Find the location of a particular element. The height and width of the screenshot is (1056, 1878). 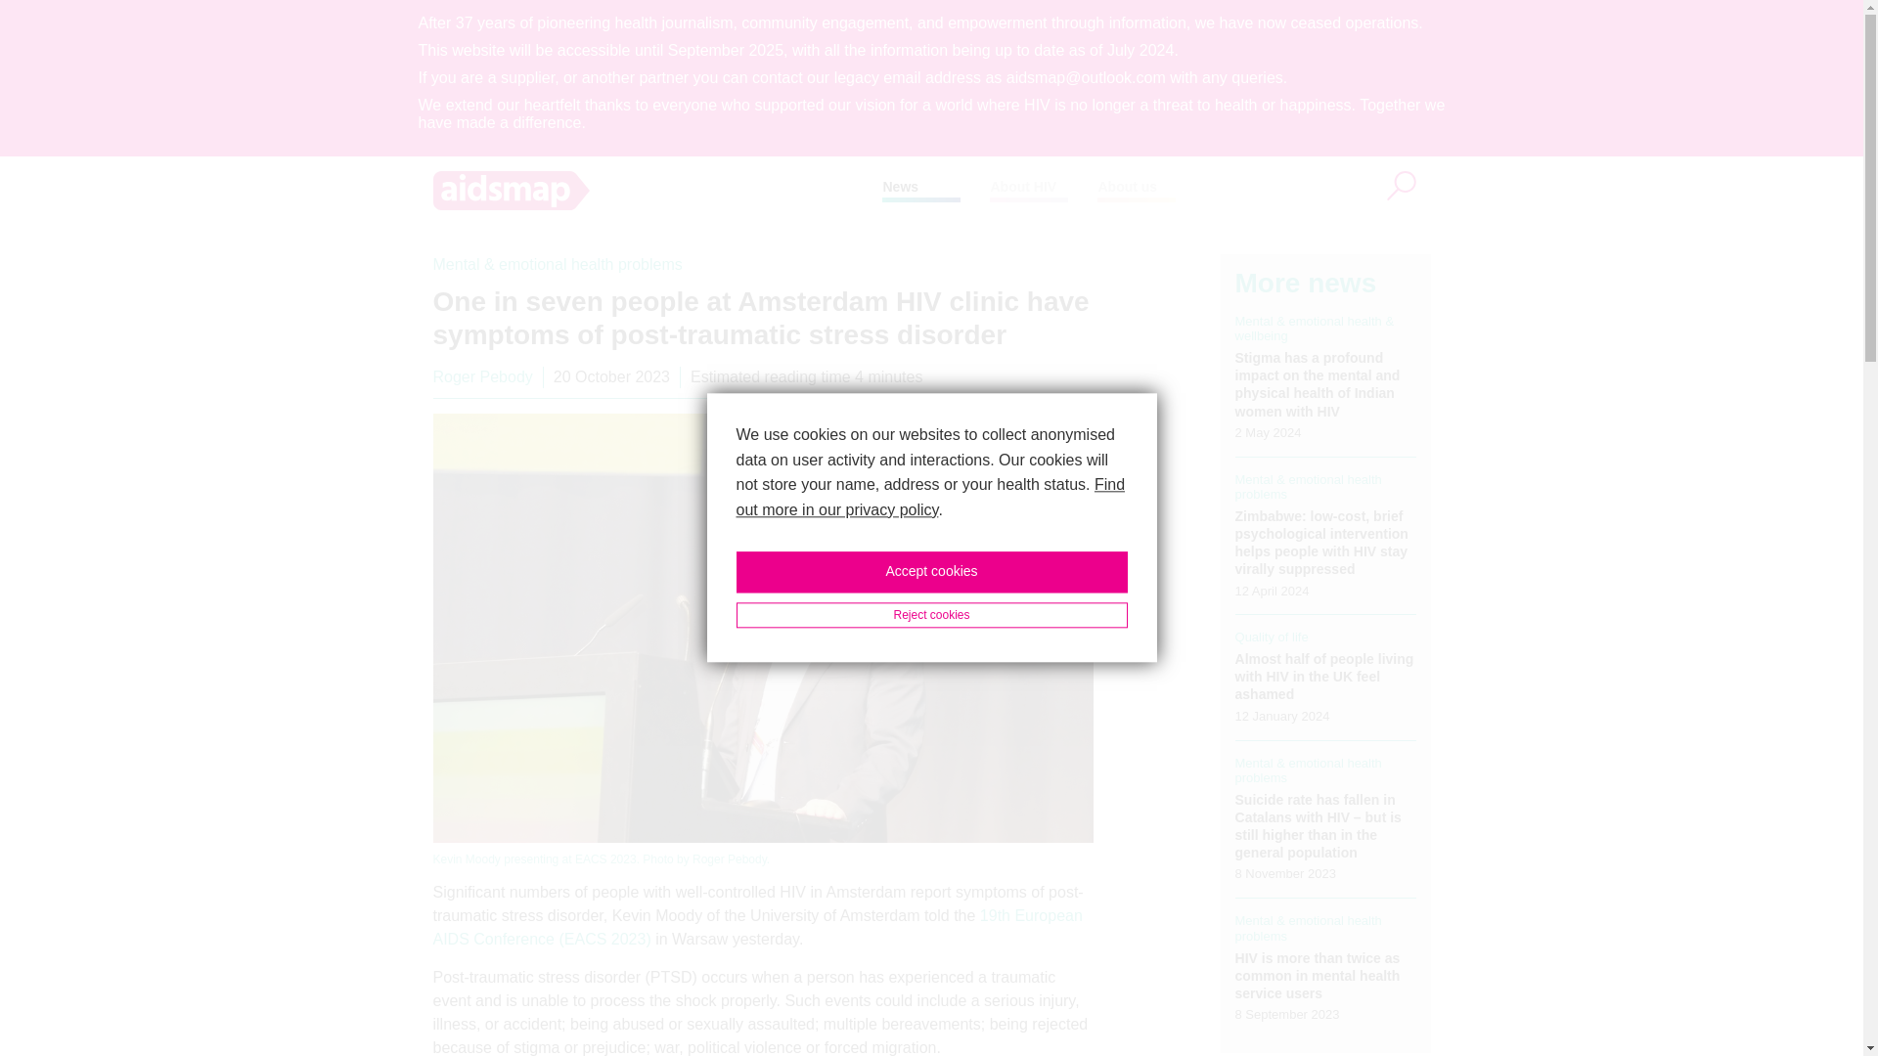

Roger Pebody is located at coordinates (481, 376).